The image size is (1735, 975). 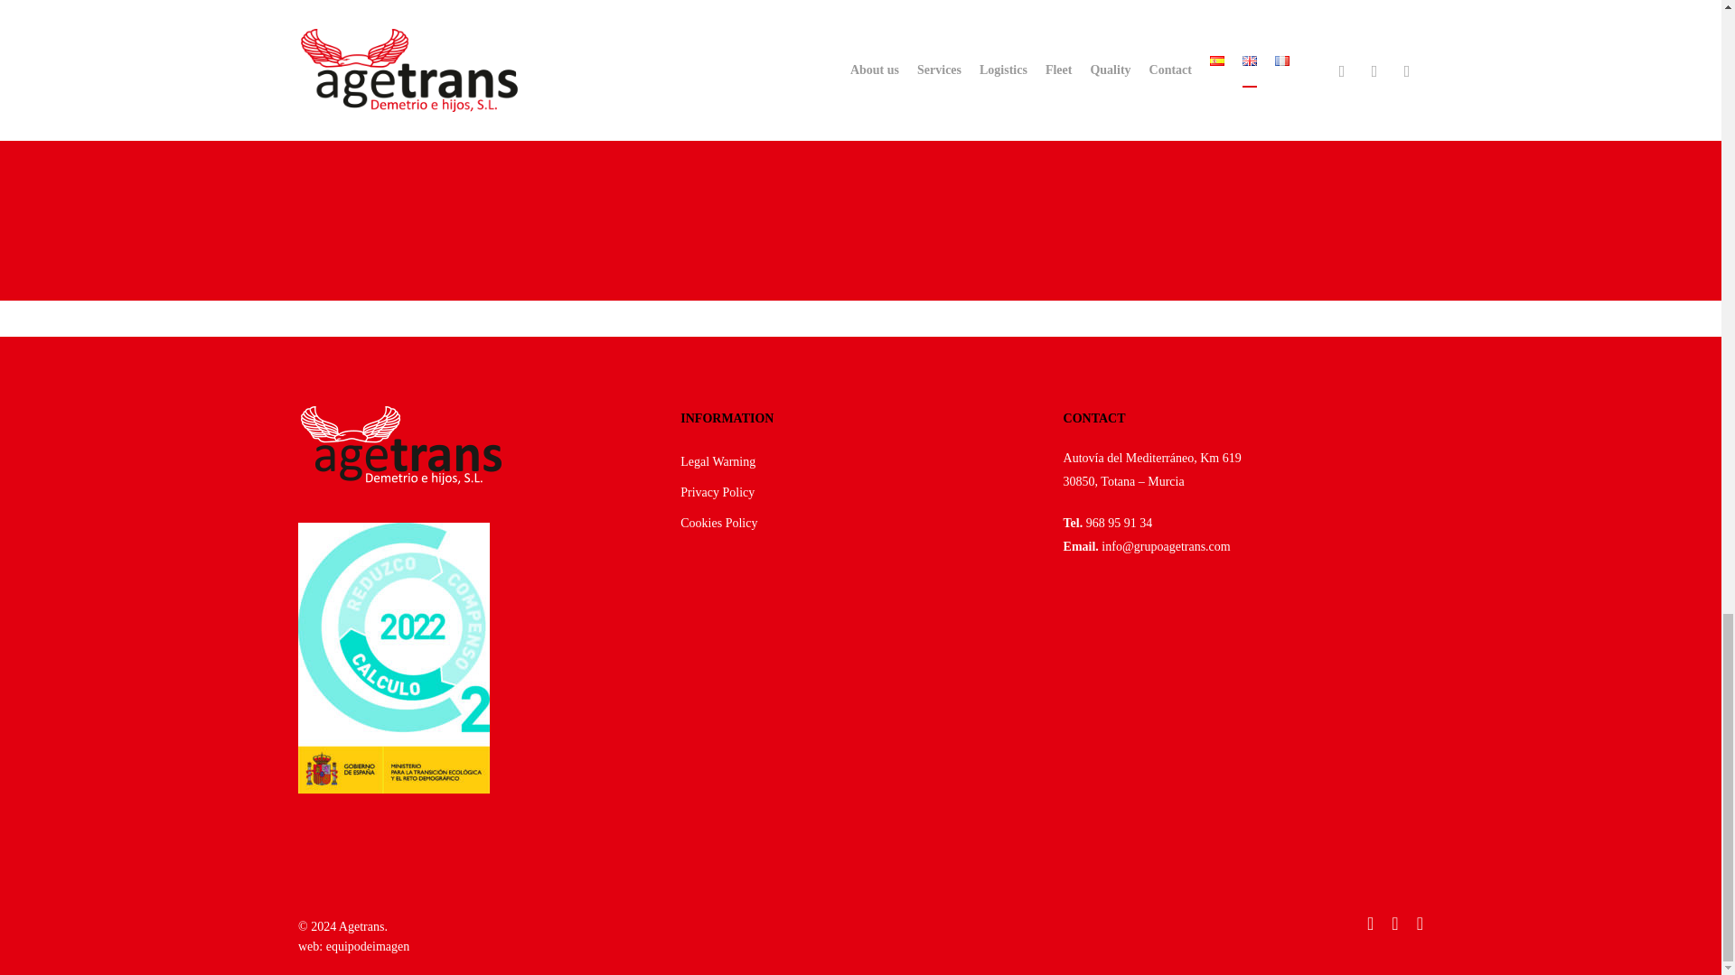 I want to click on 968 95 91 34, so click(x=1119, y=524).